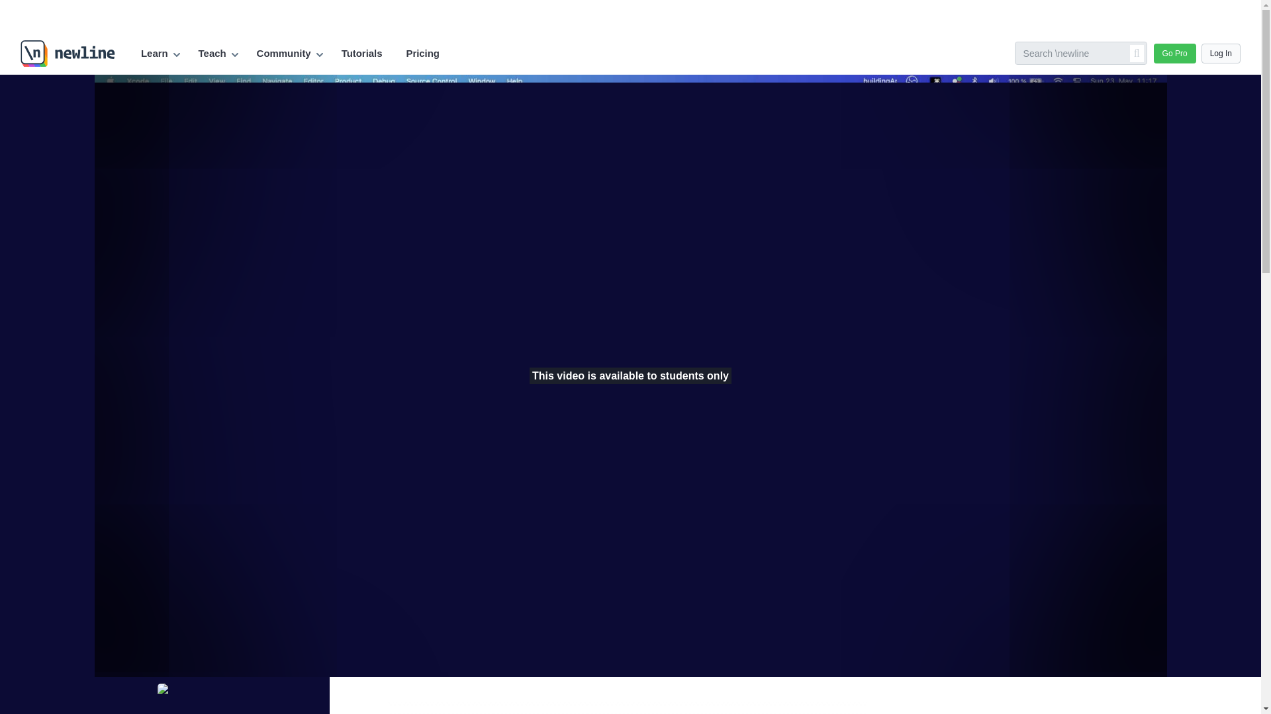 The height and width of the screenshot is (714, 1271). What do you see at coordinates (1174, 53) in the screenshot?
I see `Go Pro` at bounding box center [1174, 53].